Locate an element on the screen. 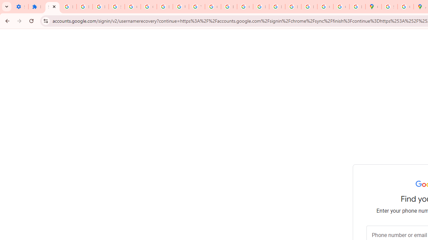 The height and width of the screenshot is (240, 428). Sign in - Google Accounts is located at coordinates (116, 7).